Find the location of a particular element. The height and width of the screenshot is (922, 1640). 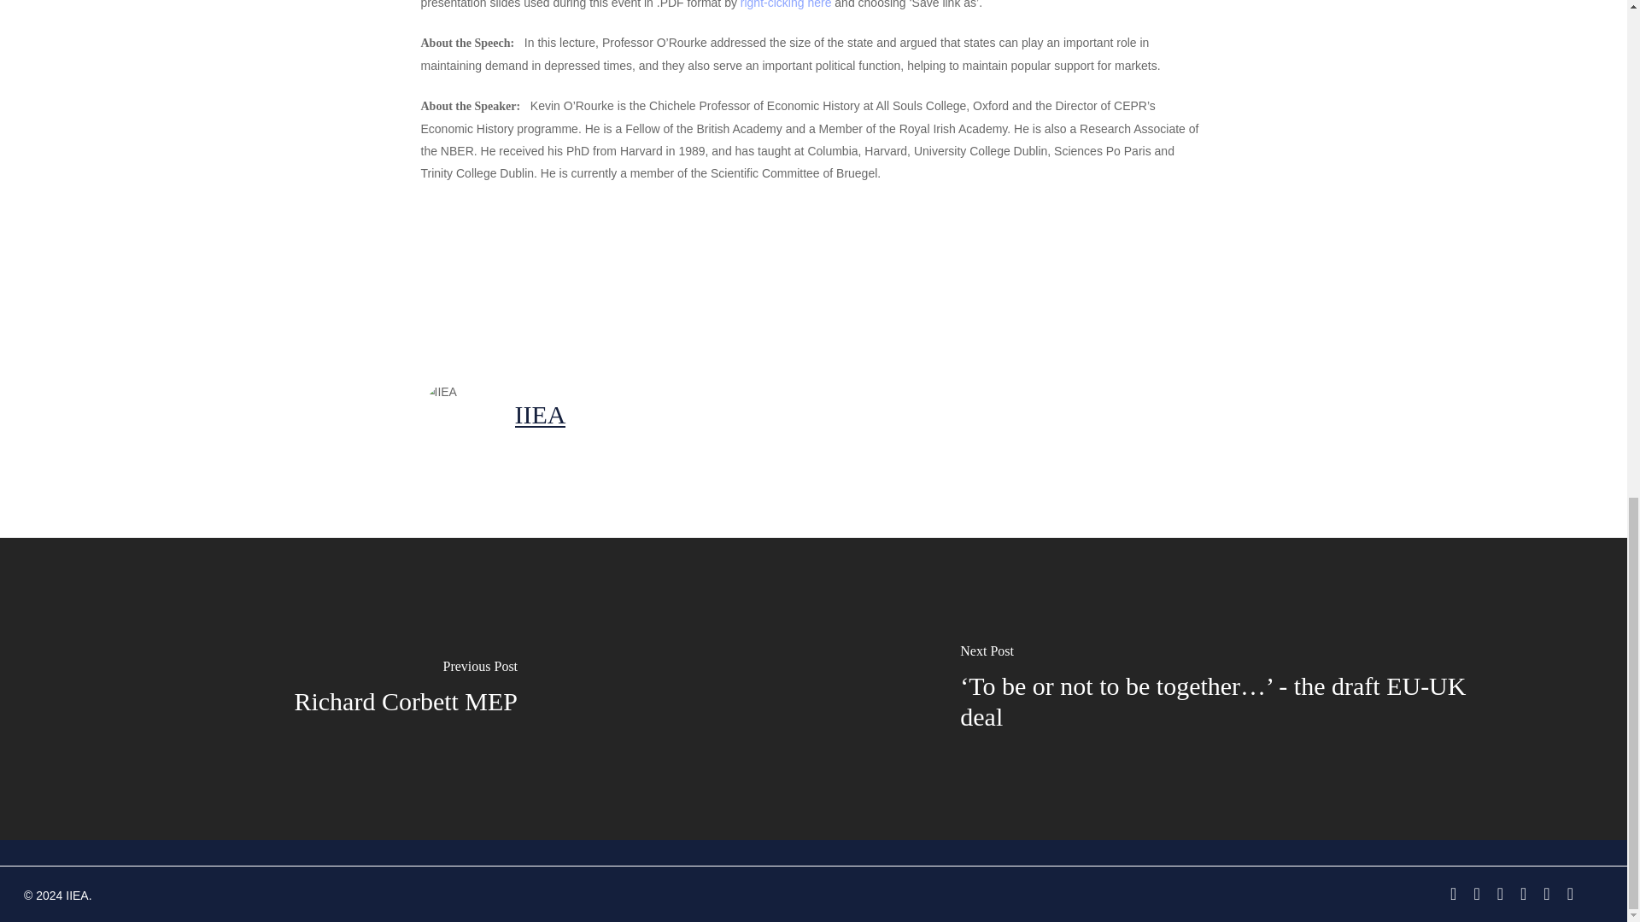

Share this is located at coordinates (680, 277).